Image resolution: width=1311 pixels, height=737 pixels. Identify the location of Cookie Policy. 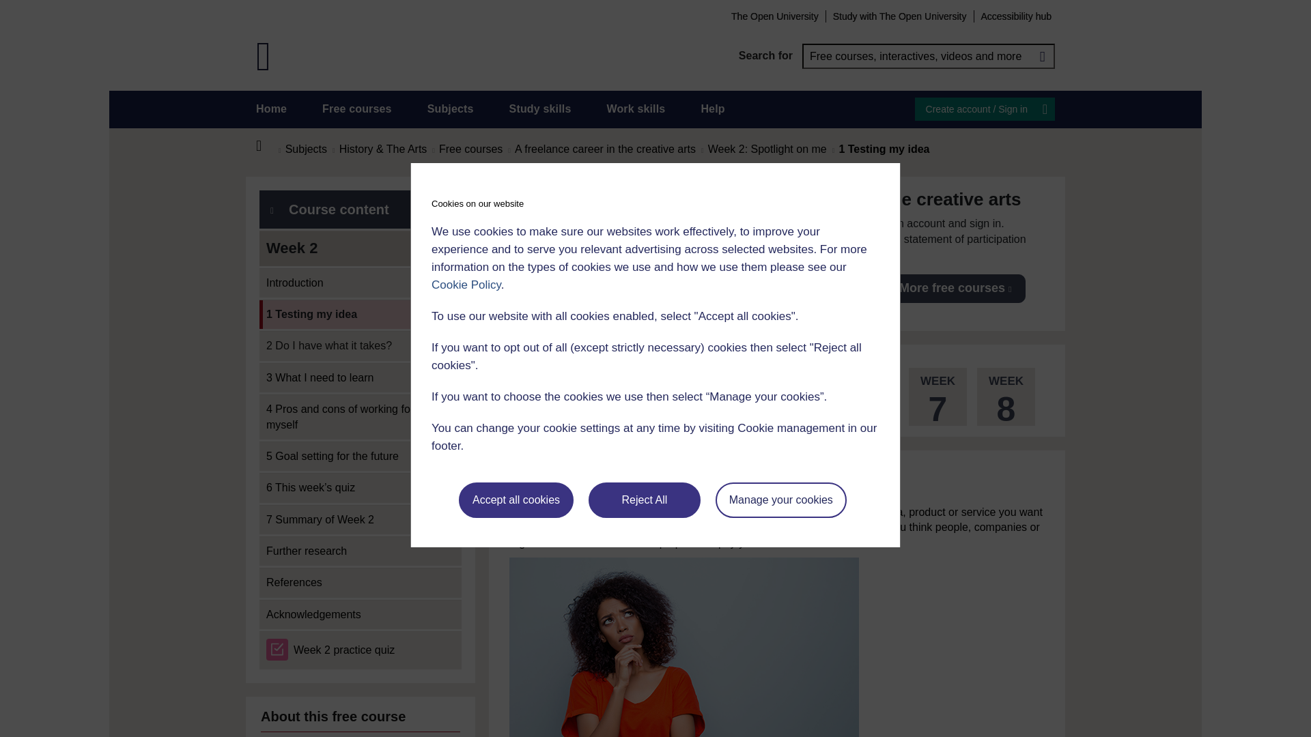
(466, 285).